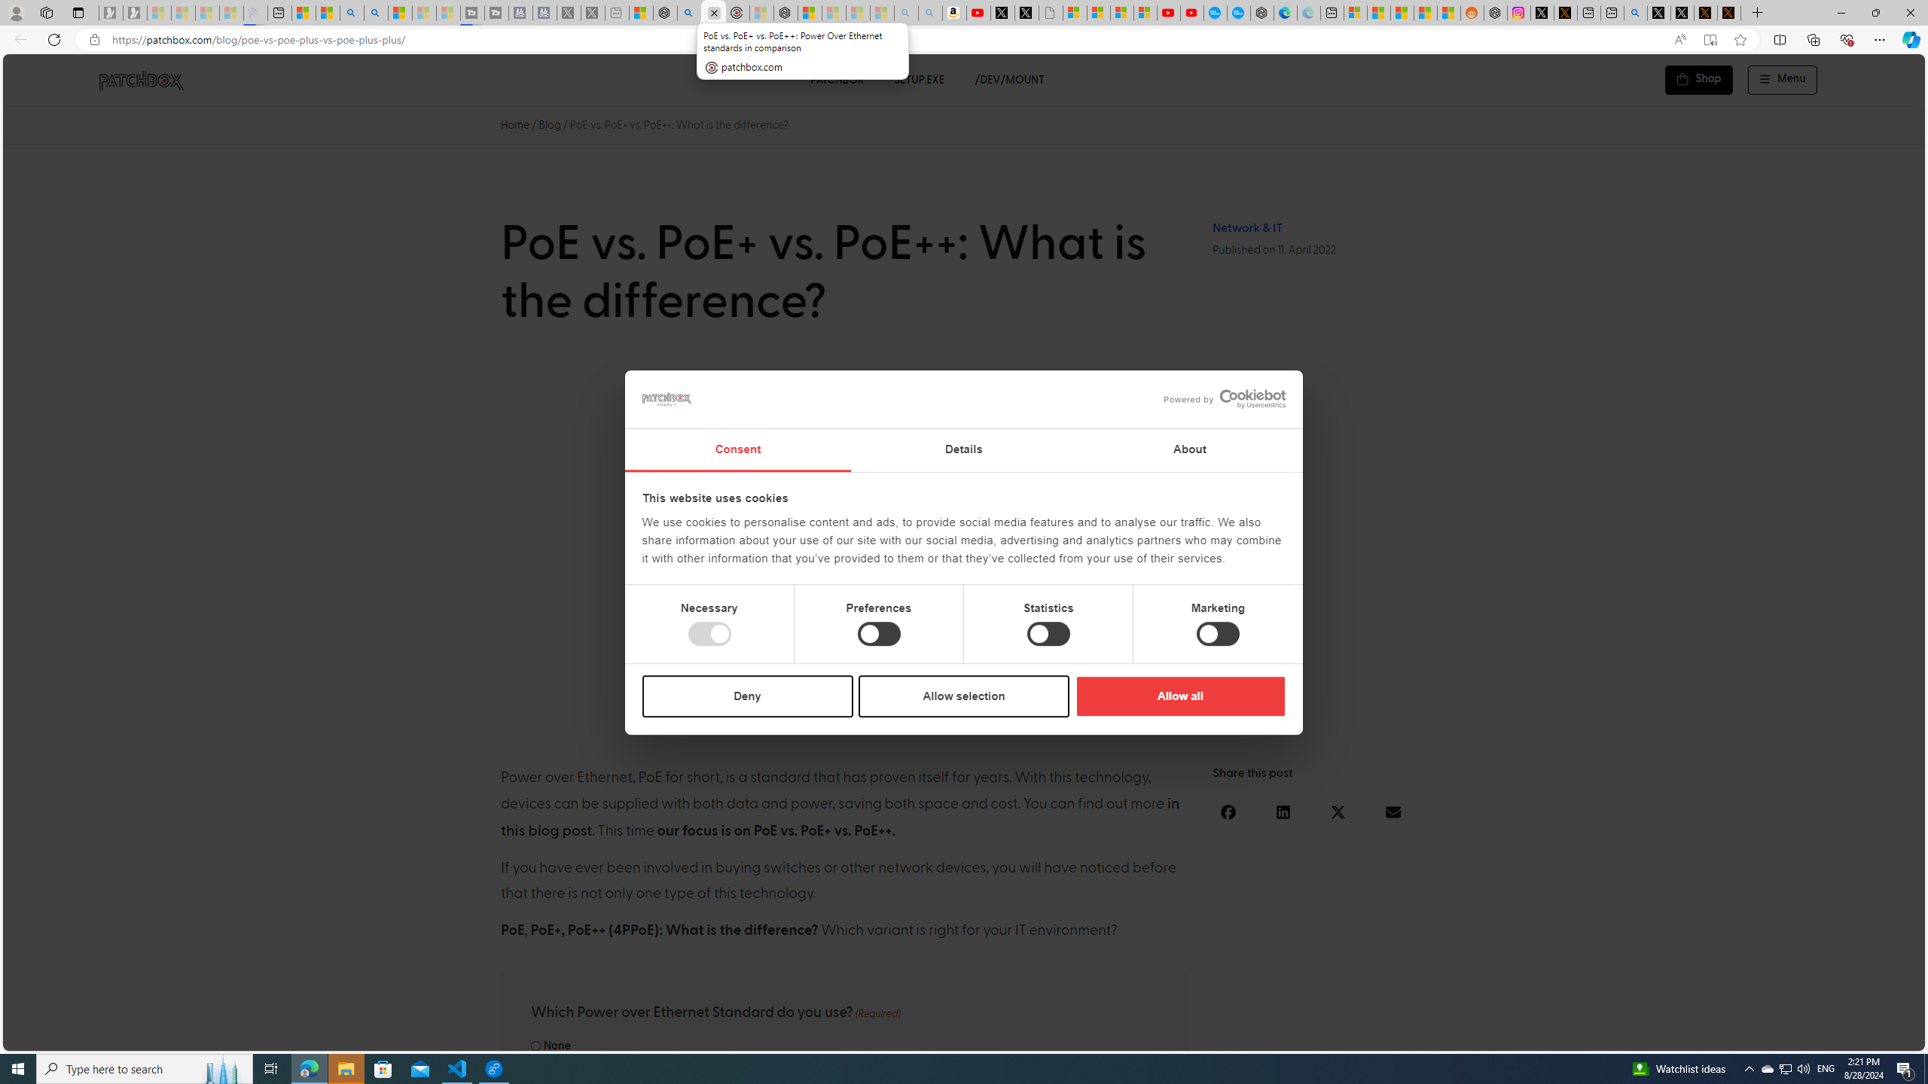 The height and width of the screenshot is (1084, 1928). I want to click on Allow all, so click(1179, 696).